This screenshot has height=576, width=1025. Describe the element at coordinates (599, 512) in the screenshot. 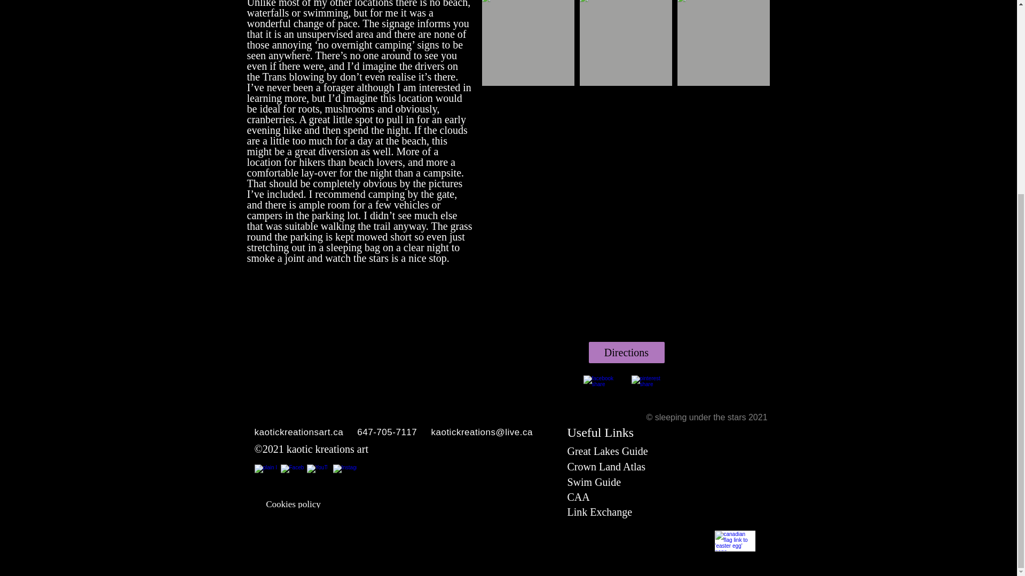

I see `Link Exchange` at that location.